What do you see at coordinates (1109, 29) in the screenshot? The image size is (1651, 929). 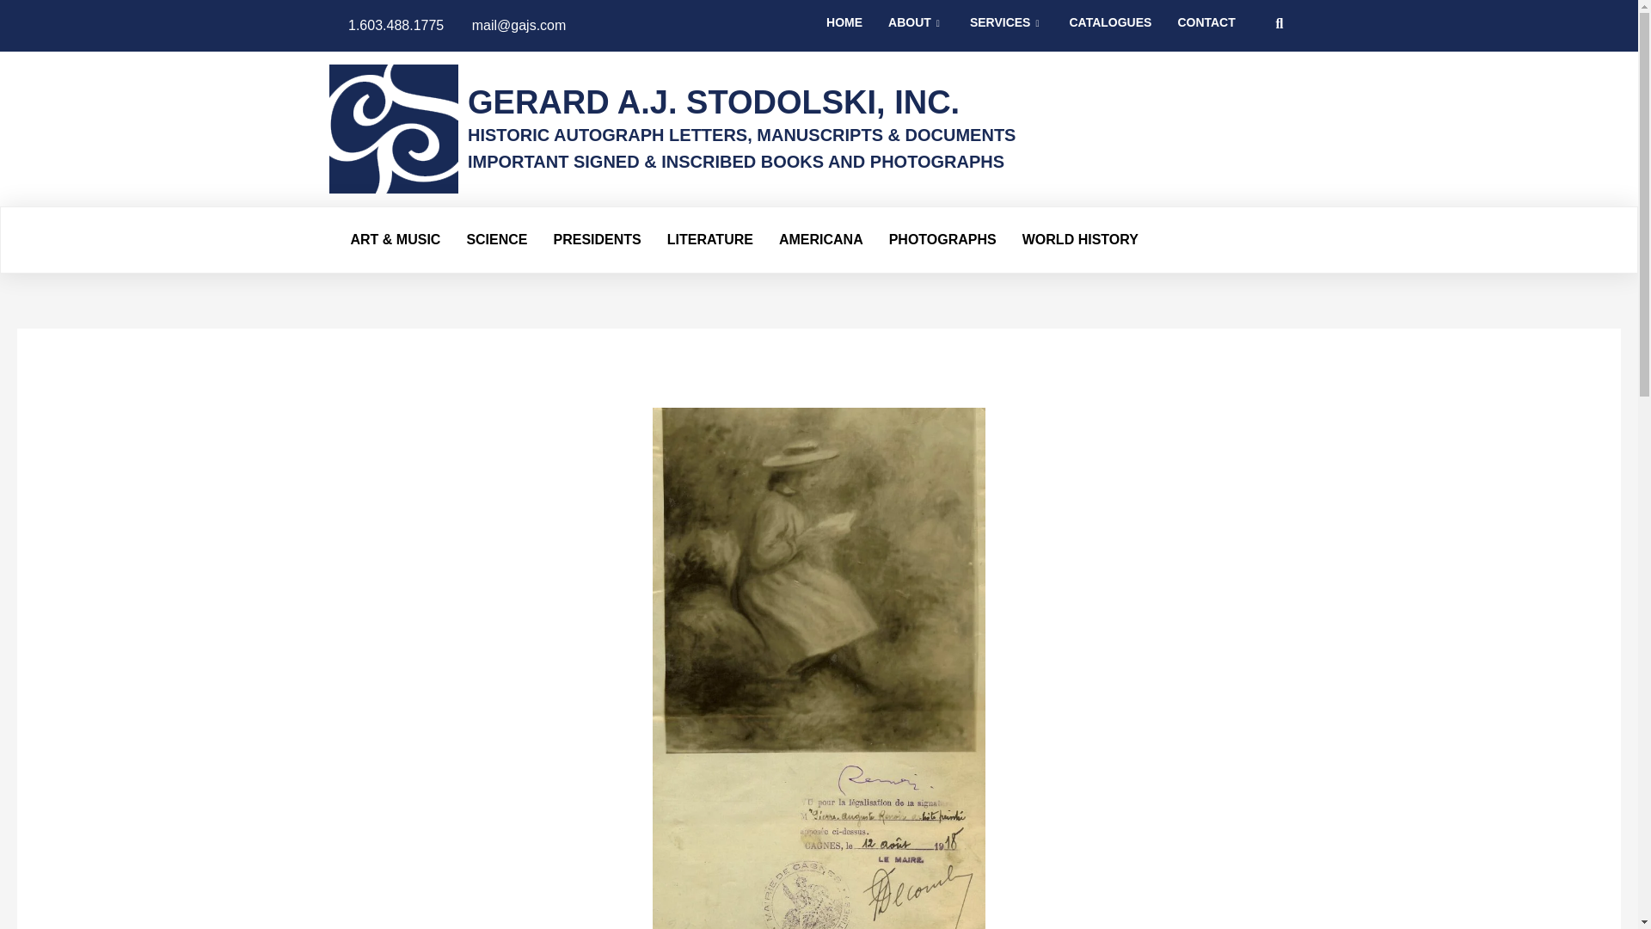 I see `CATALOGUES` at bounding box center [1109, 29].